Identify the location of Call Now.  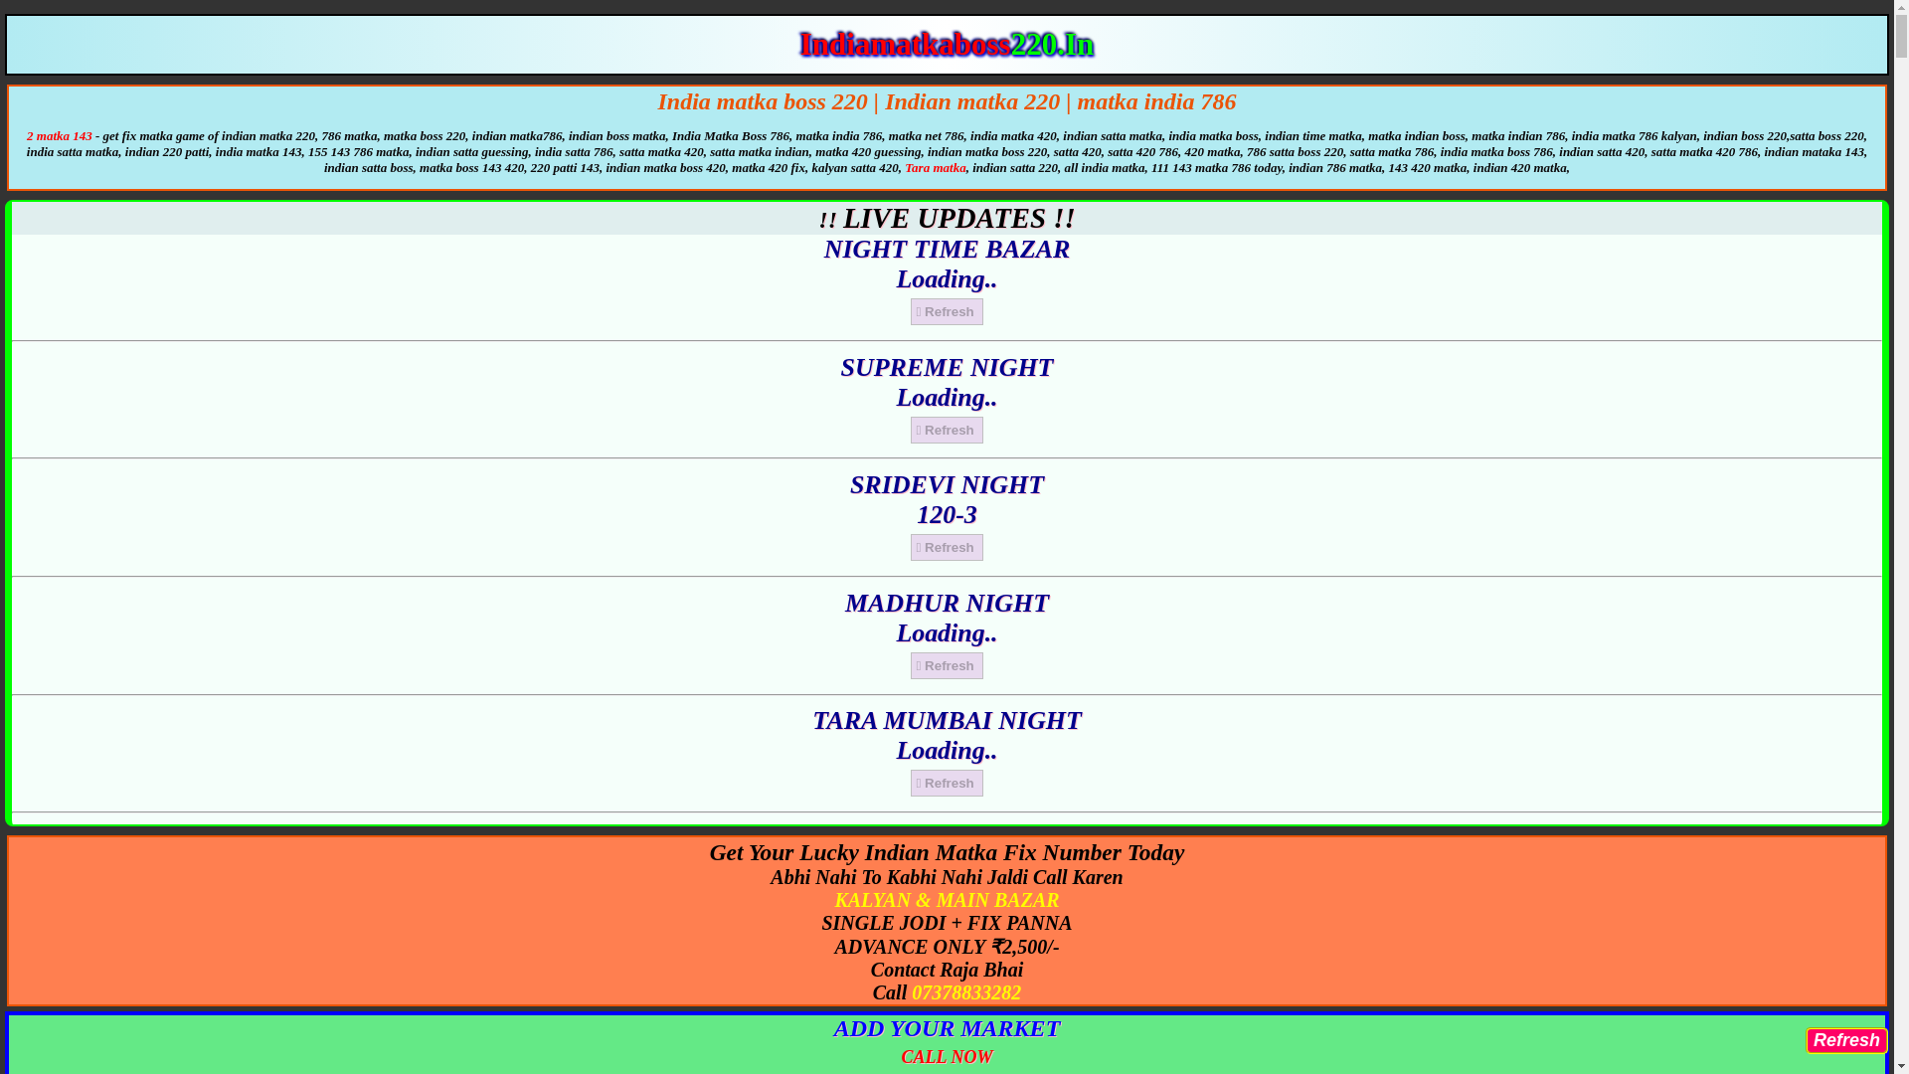
(947, 1054).